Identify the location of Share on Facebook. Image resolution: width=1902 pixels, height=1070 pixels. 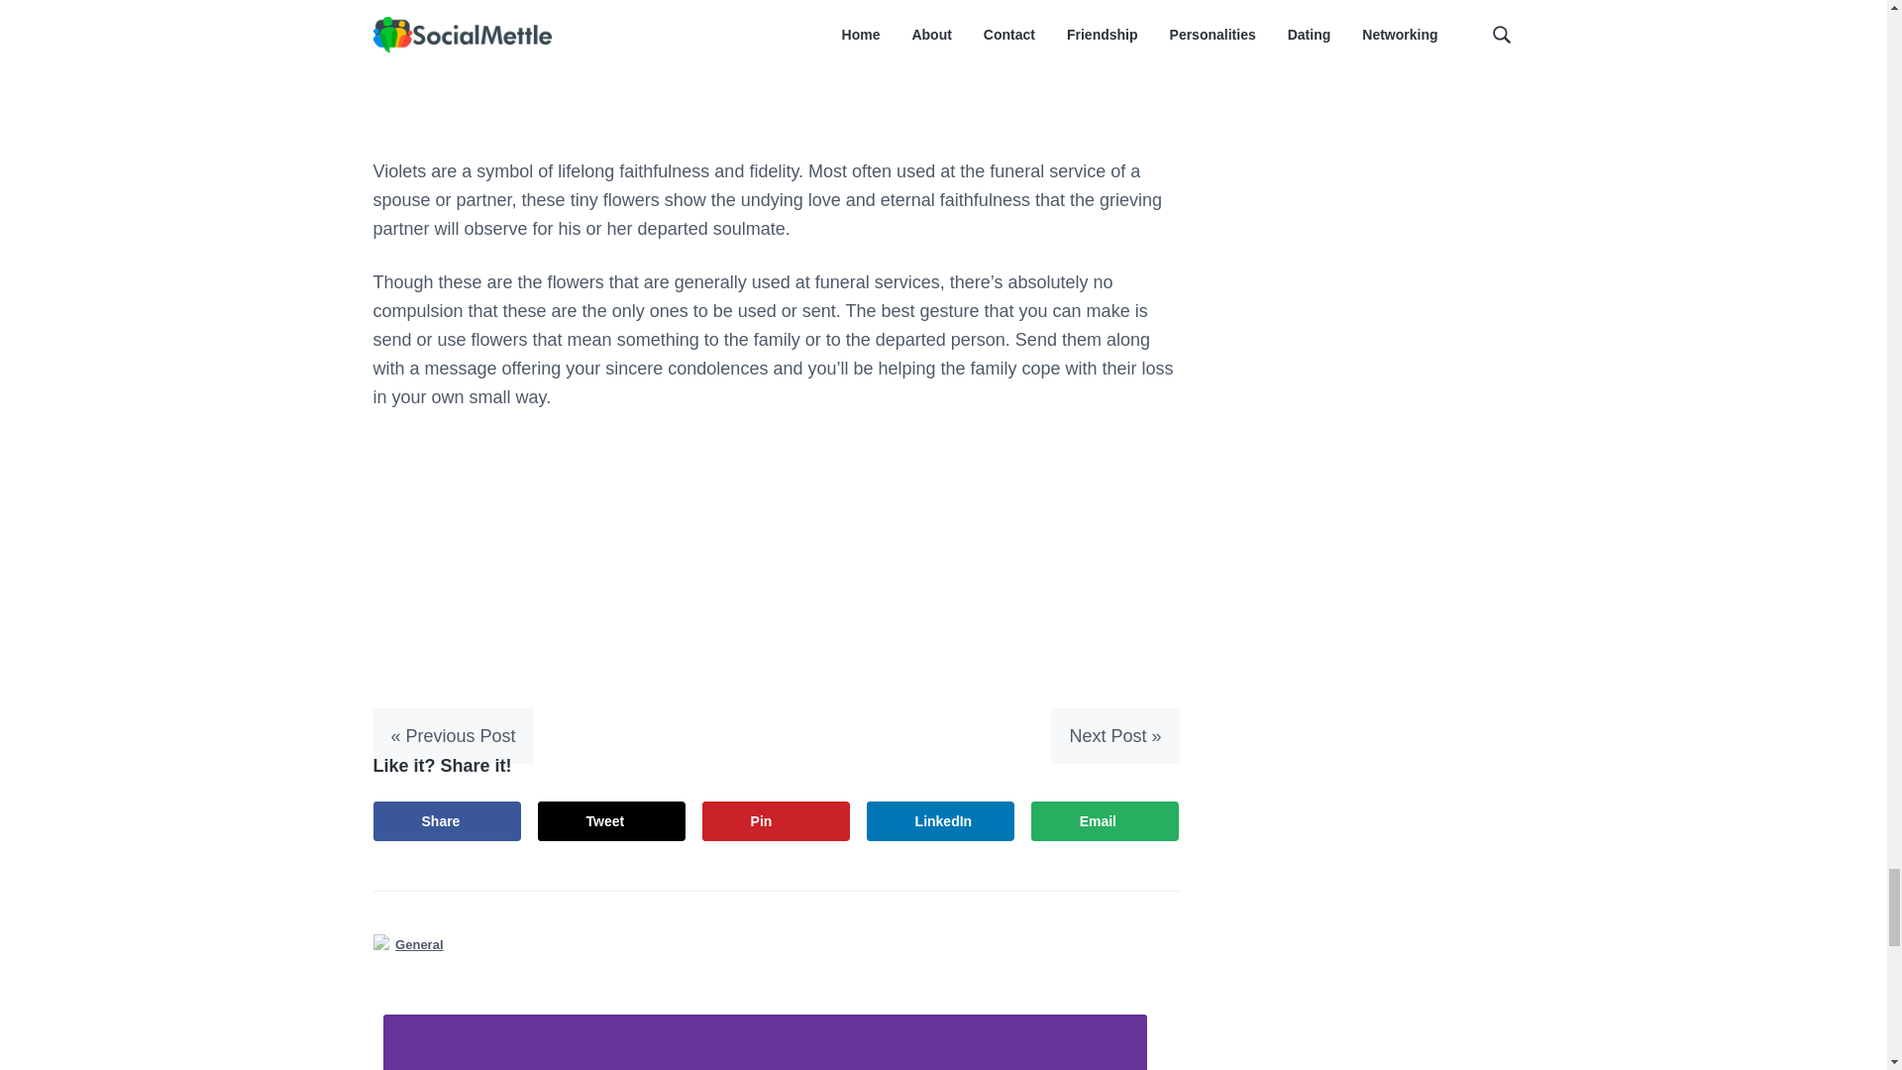
(447, 820).